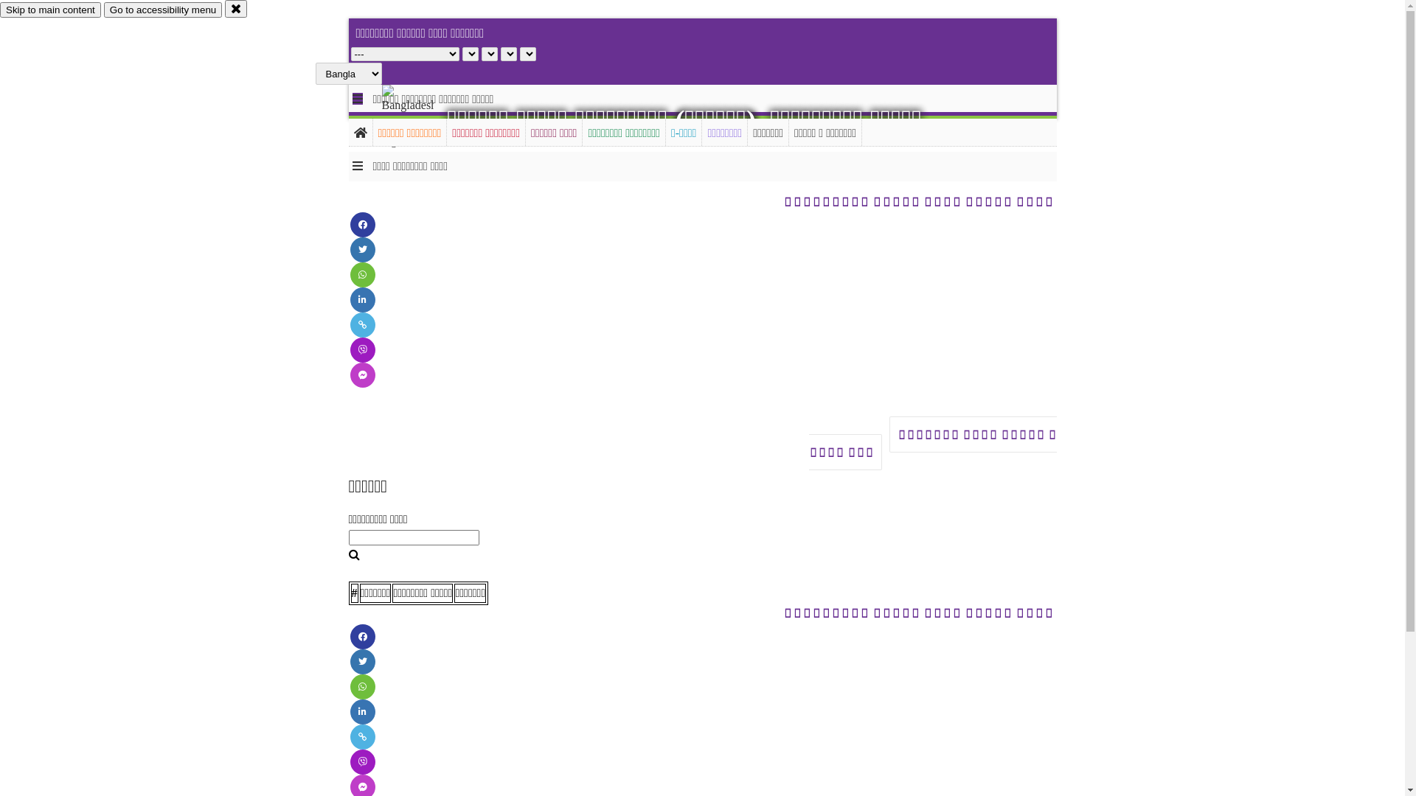 The image size is (1416, 796). What do you see at coordinates (163, 10) in the screenshot?
I see `Go to accessibility menu` at bounding box center [163, 10].